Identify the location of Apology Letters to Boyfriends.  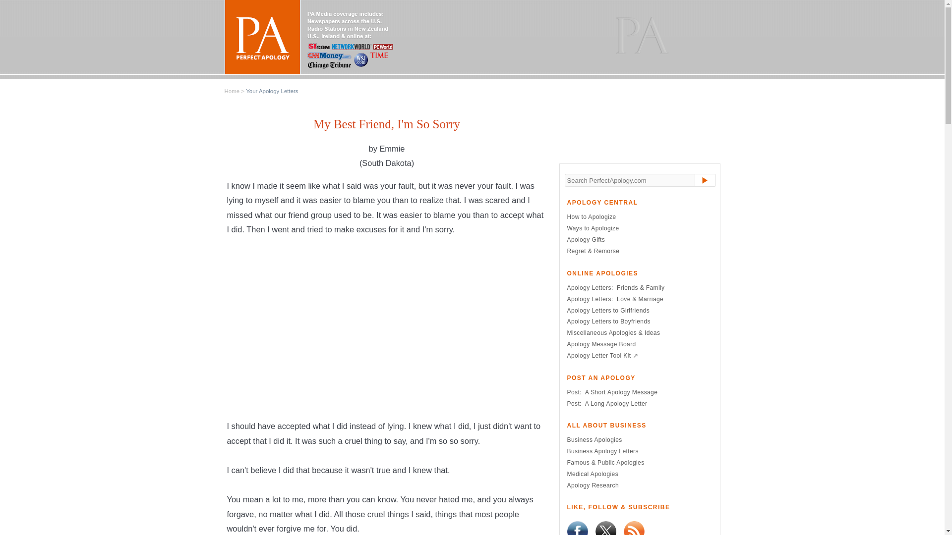
(605, 321).